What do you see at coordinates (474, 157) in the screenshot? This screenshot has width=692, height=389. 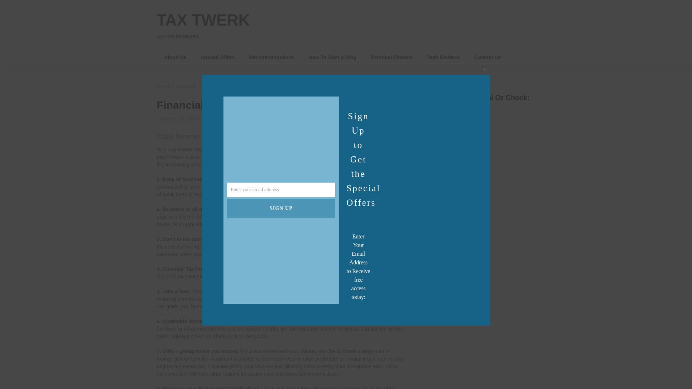 I see `Get Paid By PayPal Or Check:` at bounding box center [474, 157].